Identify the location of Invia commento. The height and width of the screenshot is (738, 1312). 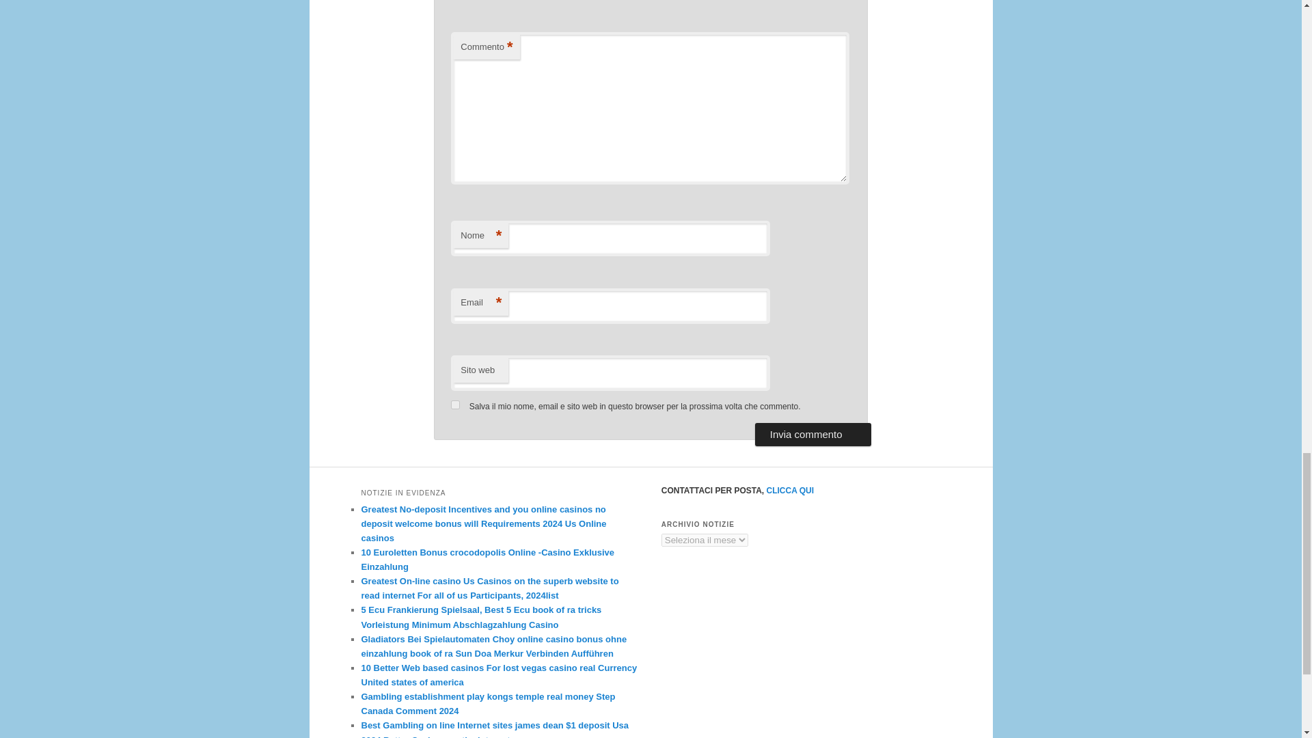
(813, 435).